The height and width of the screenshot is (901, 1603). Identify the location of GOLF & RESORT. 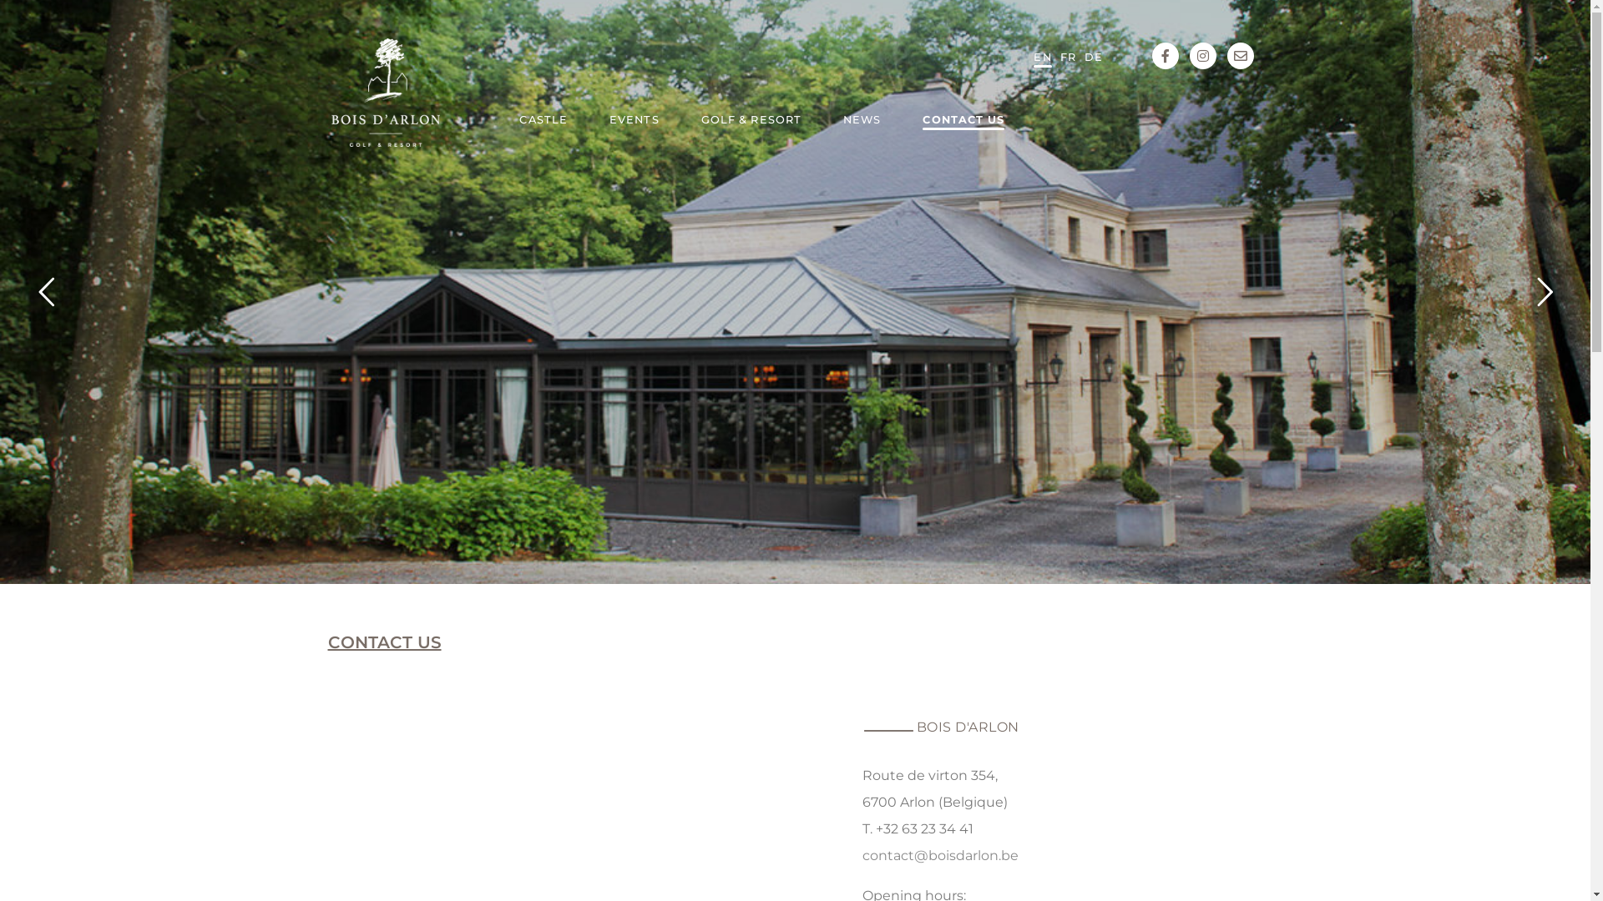
(751, 122).